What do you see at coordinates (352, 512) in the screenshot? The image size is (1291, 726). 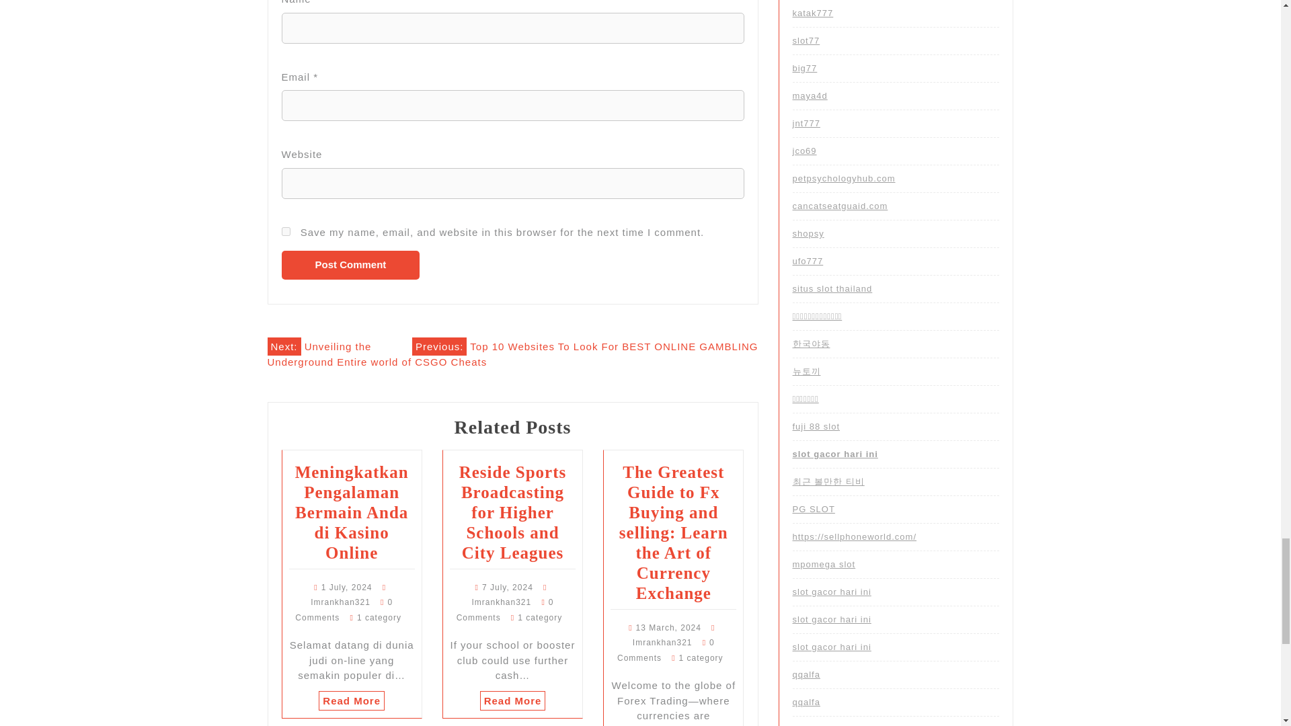 I see `Meningkatkan Pengalaman Bermain Anda di Kasino Online` at bounding box center [352, 512].